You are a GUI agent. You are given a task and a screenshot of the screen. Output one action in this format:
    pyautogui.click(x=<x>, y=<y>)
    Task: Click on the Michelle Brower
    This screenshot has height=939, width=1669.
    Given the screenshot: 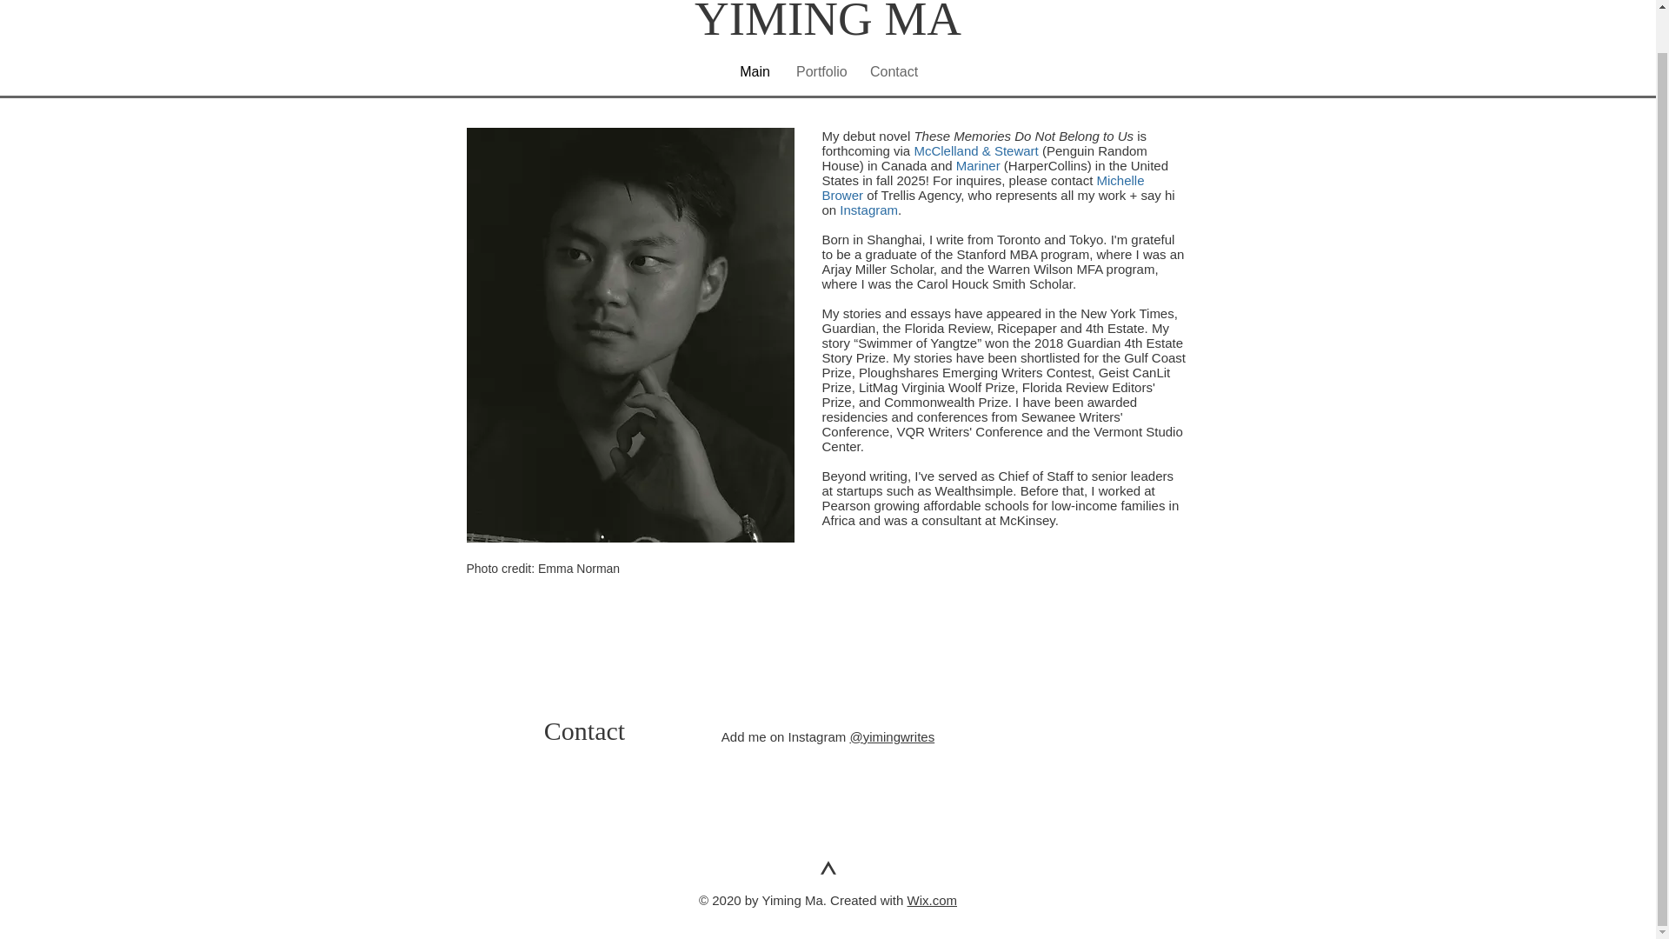 What is the action you would take?
    pyautogui.click(x=984, y=188)
    